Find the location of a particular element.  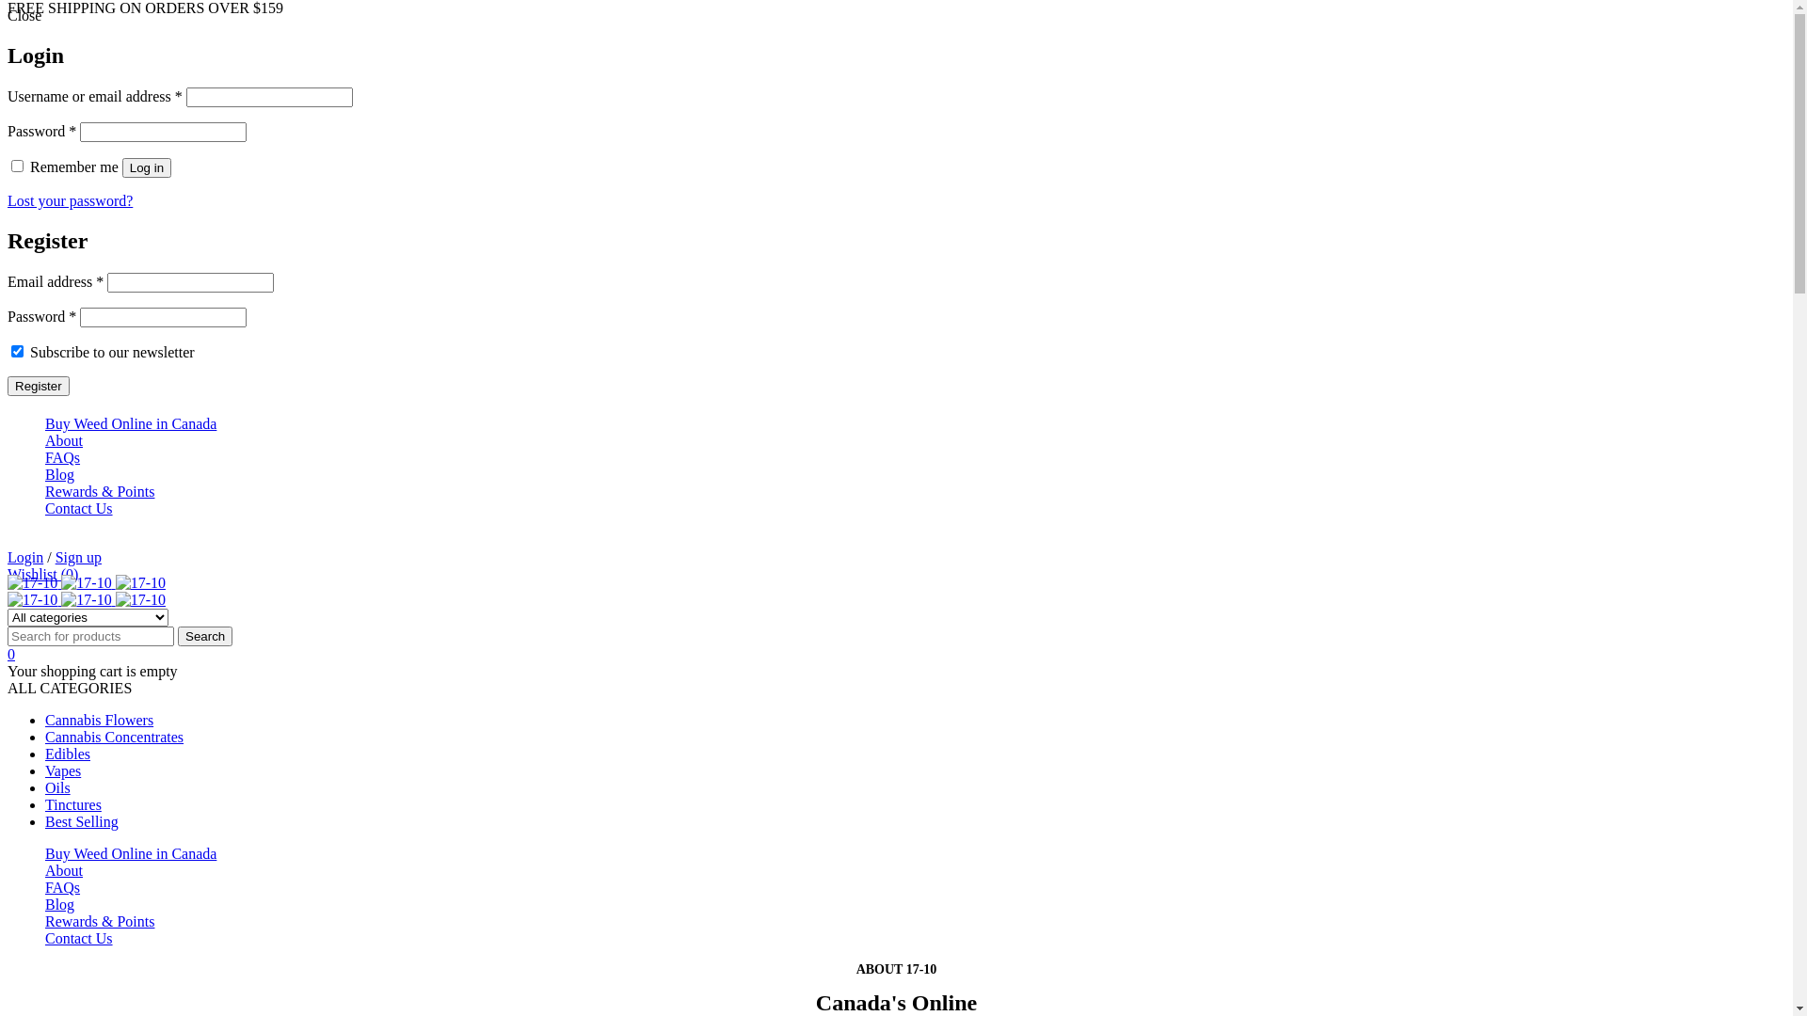

17-10 is located at coordinates (32, 600).